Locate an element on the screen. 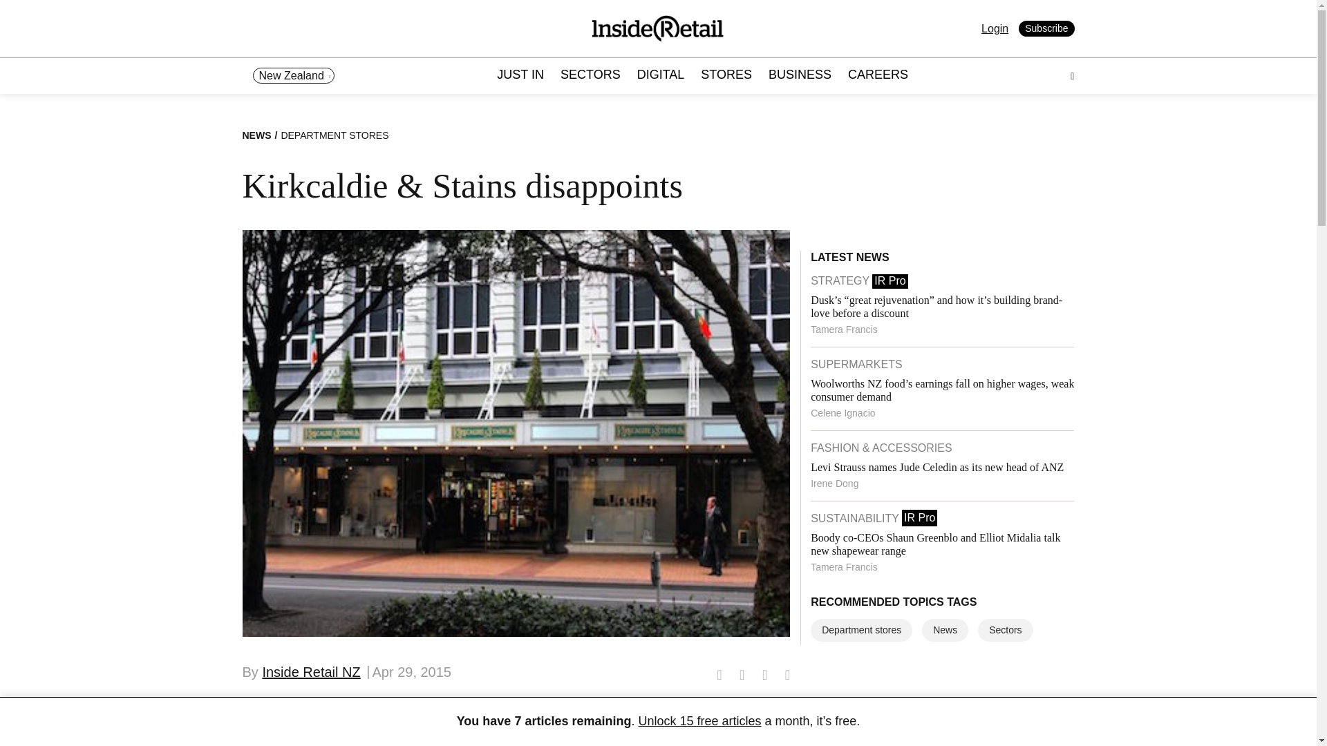  JUST IN is located at coordinates (520, 76).